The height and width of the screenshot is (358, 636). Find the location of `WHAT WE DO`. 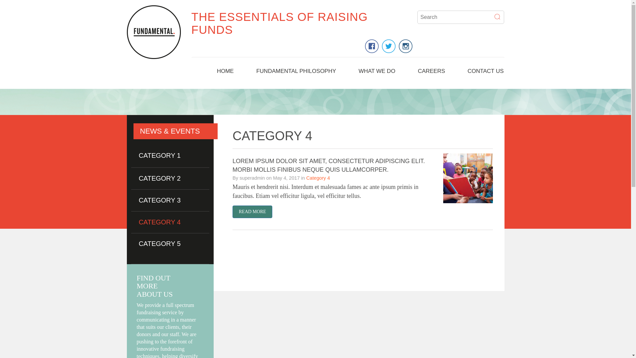

WHAT WE DO is located at coordinates (377, 73).